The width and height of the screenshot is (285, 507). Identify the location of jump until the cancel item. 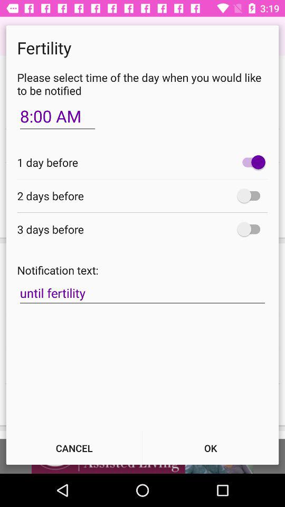
(74, 448).